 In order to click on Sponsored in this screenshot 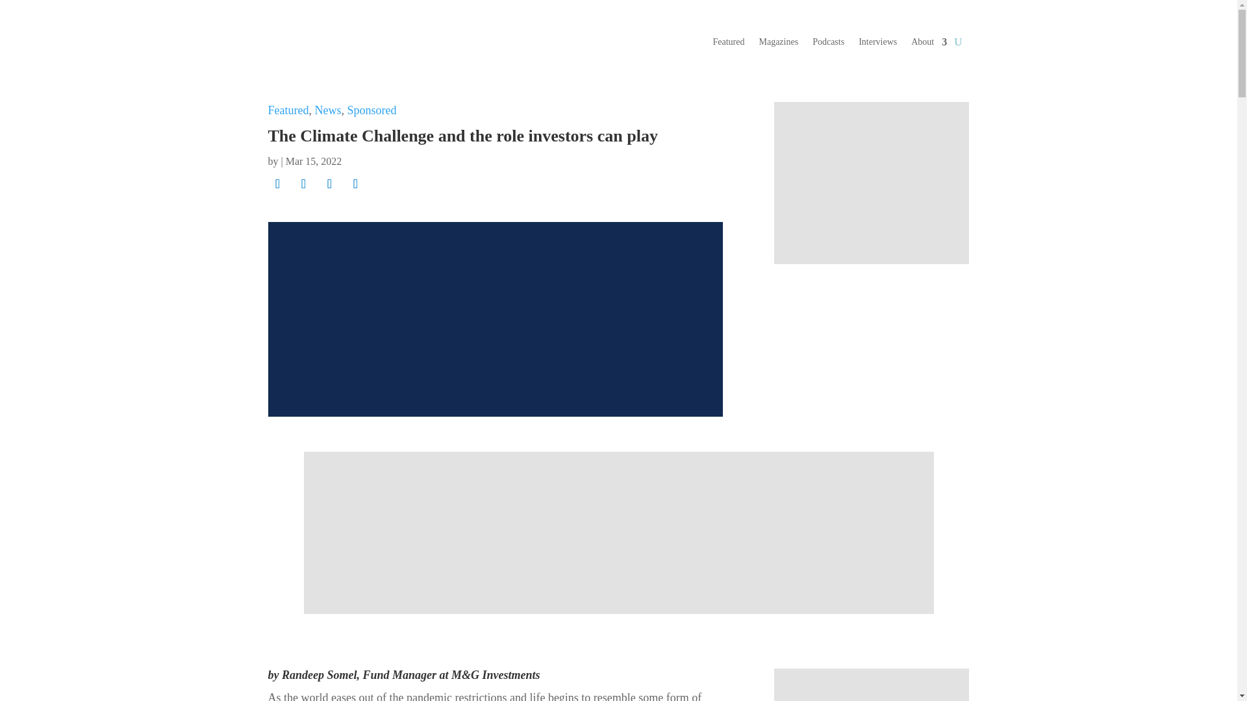, I will do `click(372, 110)`.